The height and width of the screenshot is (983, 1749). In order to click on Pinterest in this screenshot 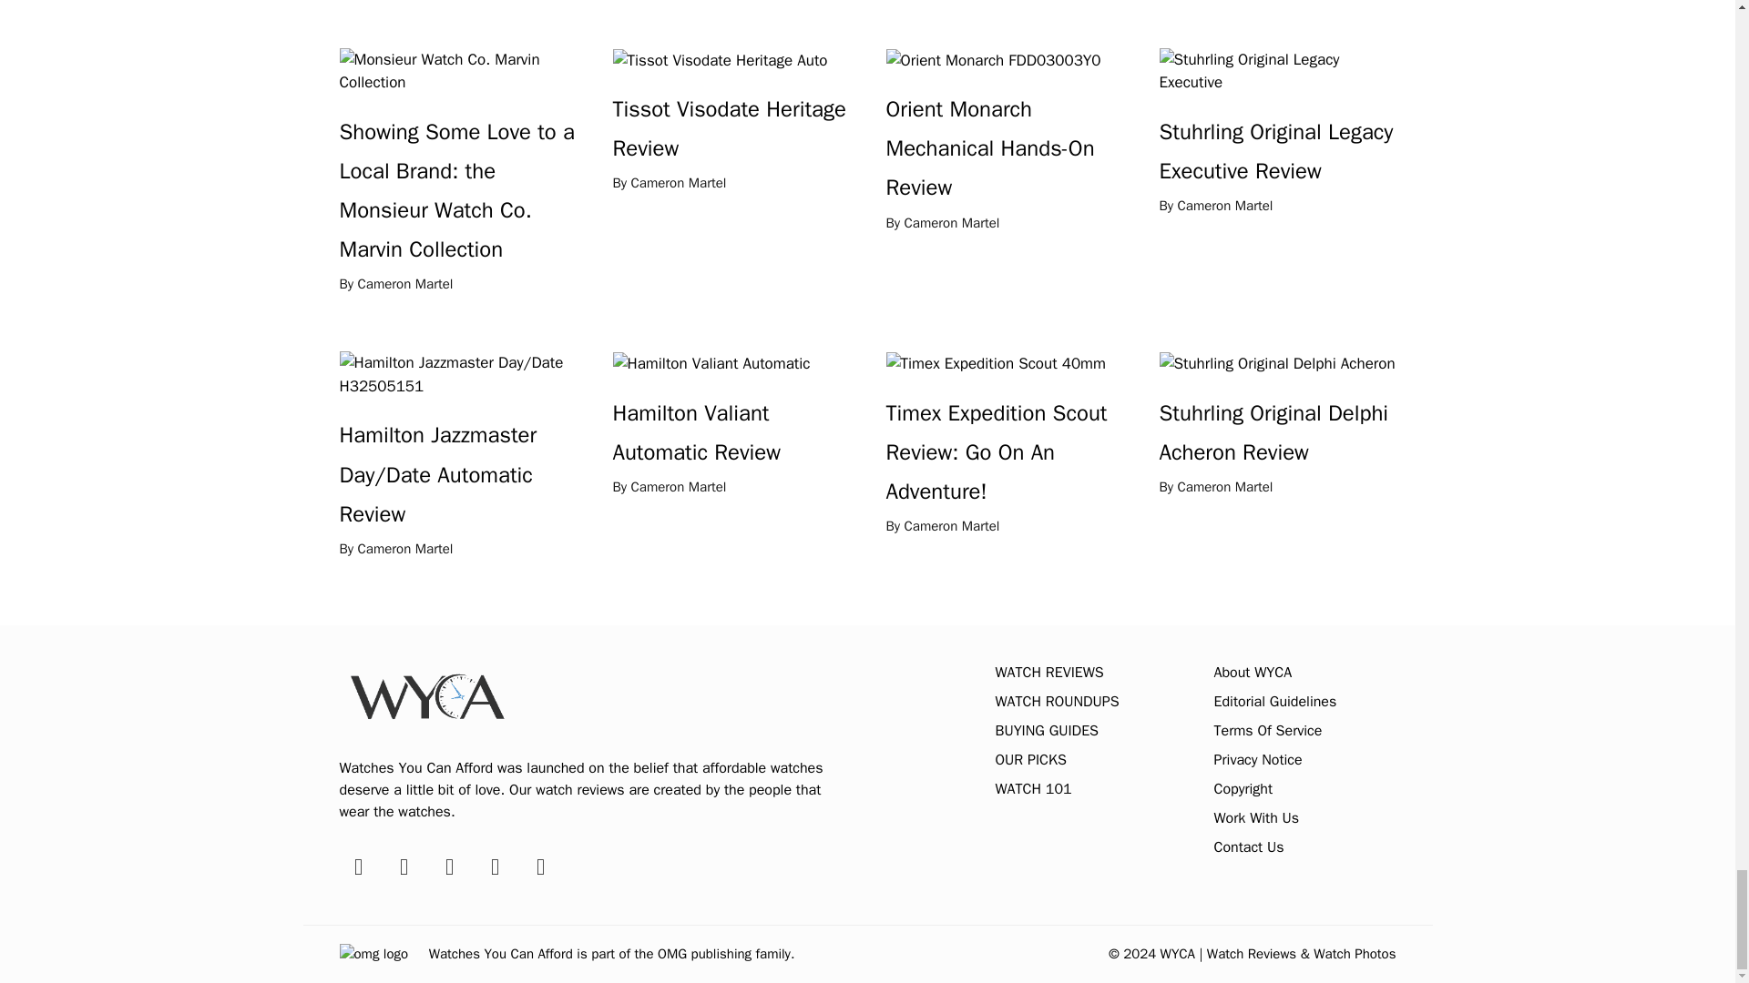, I will do `click(539, 866)`.